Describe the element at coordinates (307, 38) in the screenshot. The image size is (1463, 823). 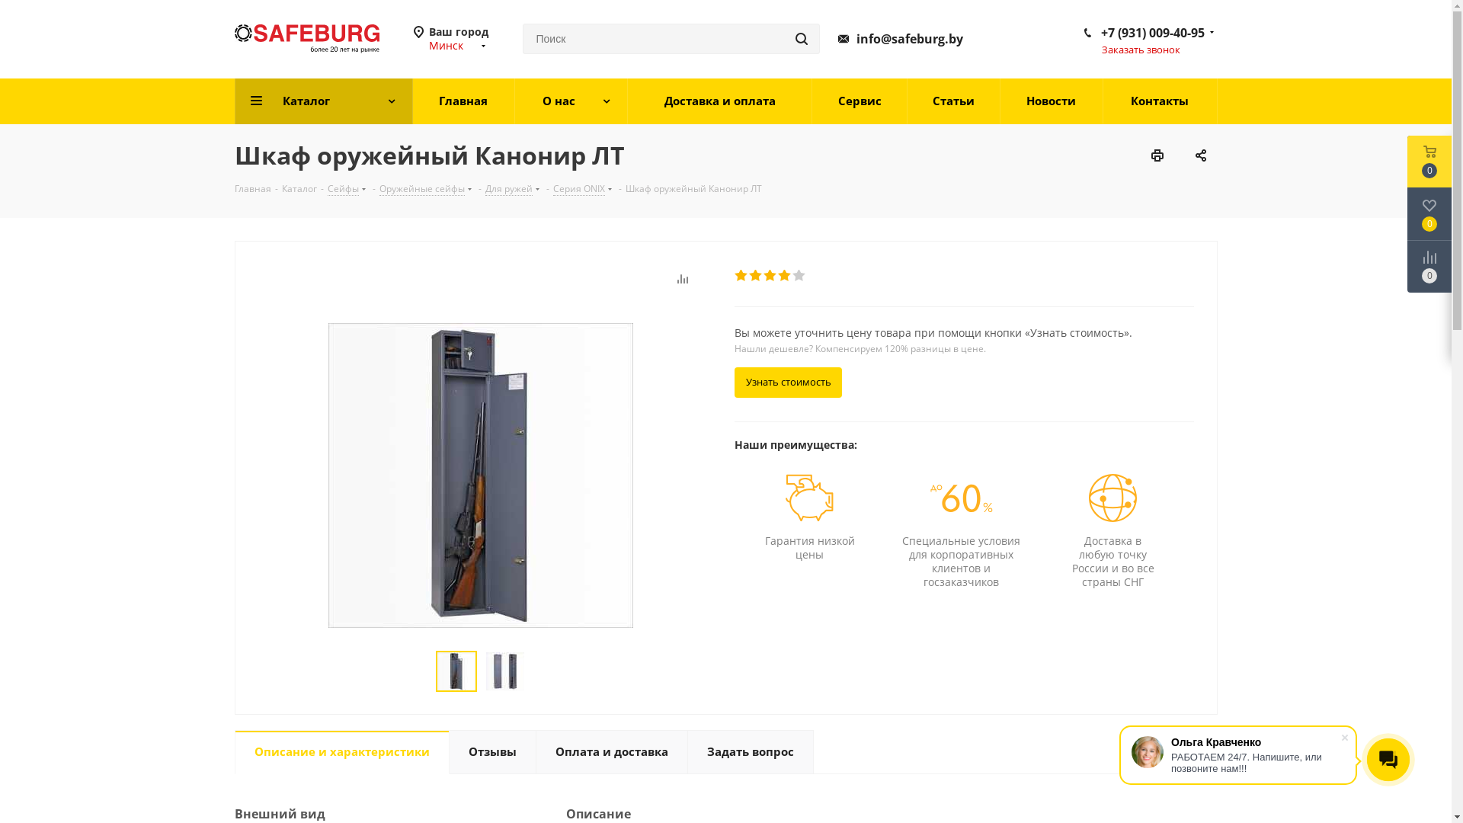
I see `safeburg.ru` at that location.